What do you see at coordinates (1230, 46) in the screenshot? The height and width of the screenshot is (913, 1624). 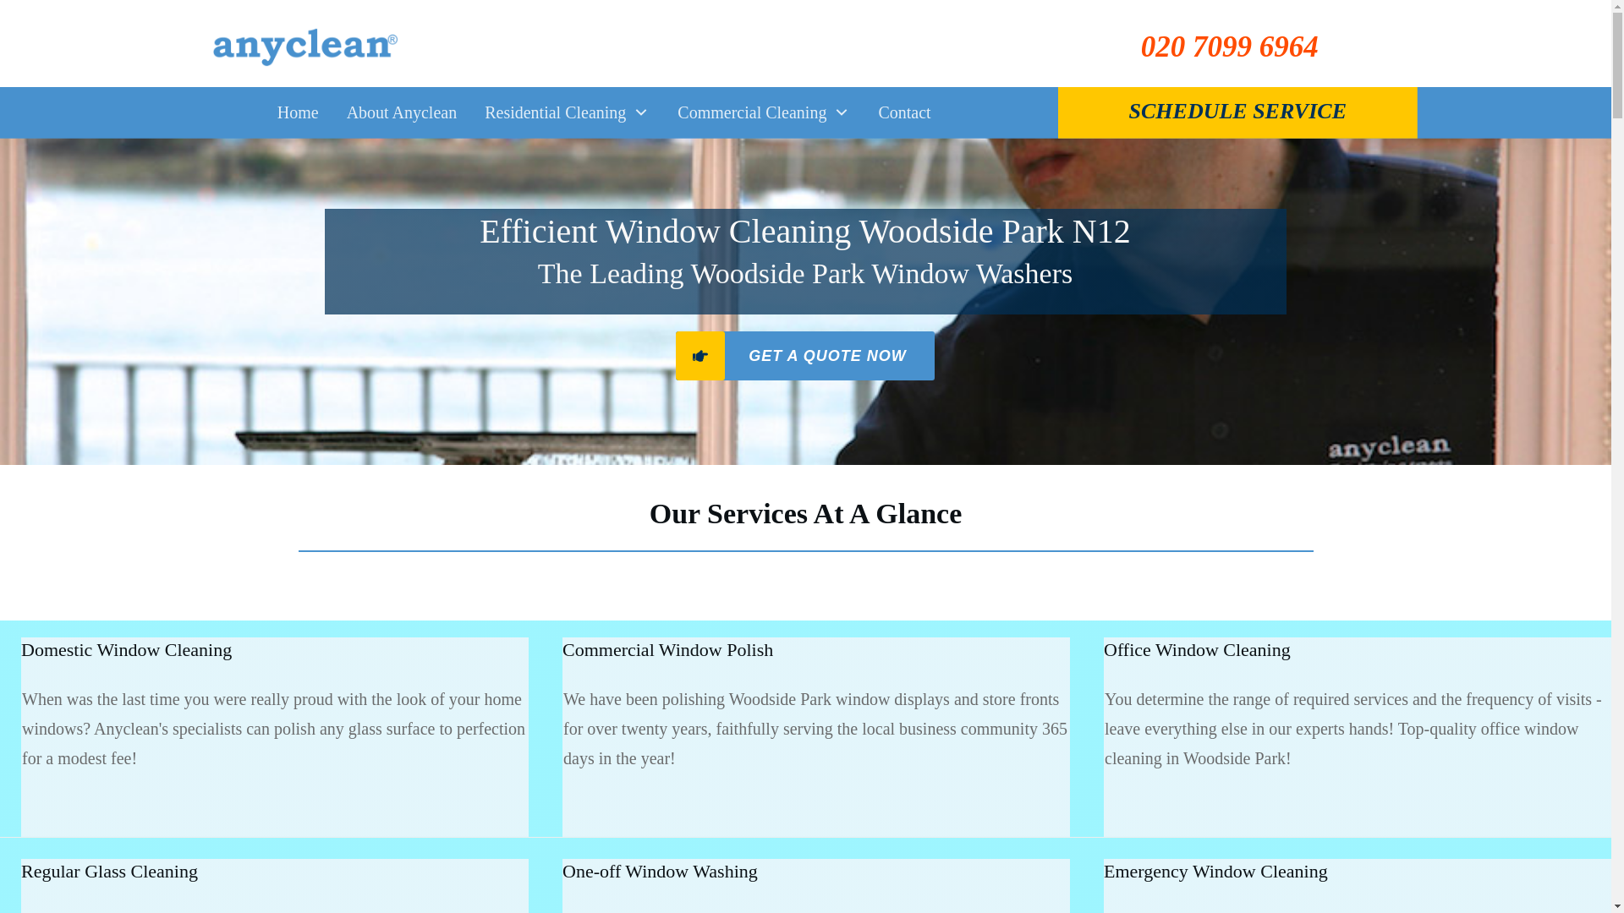 I see `020 7099 6964` at bounding box center [1230, 46].